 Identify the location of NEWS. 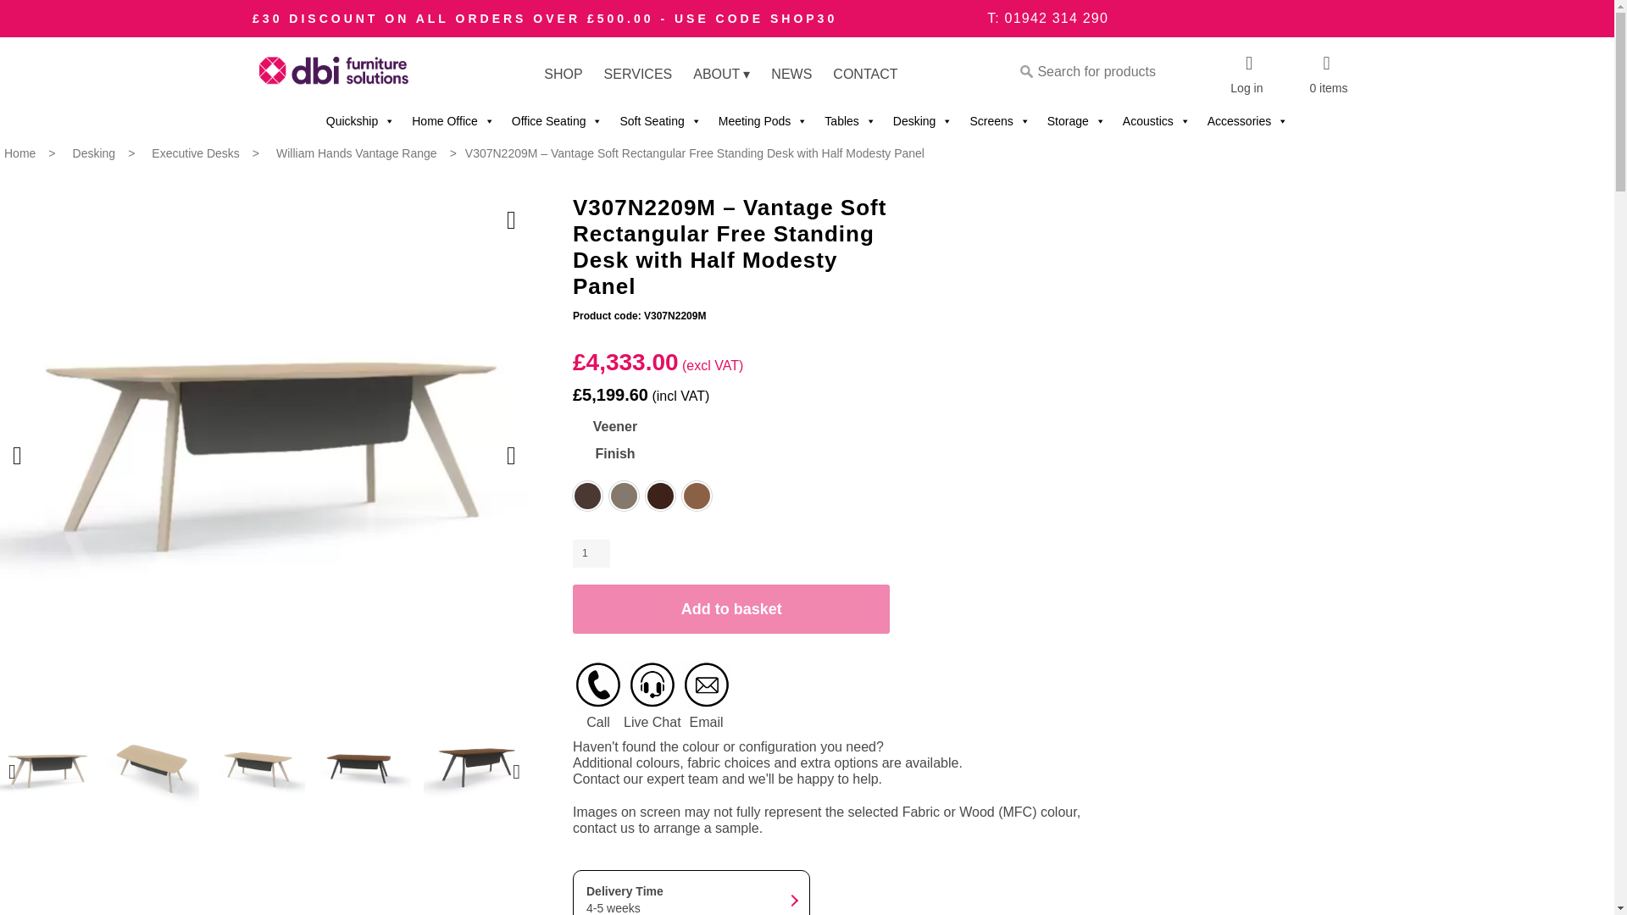
(791, 74).